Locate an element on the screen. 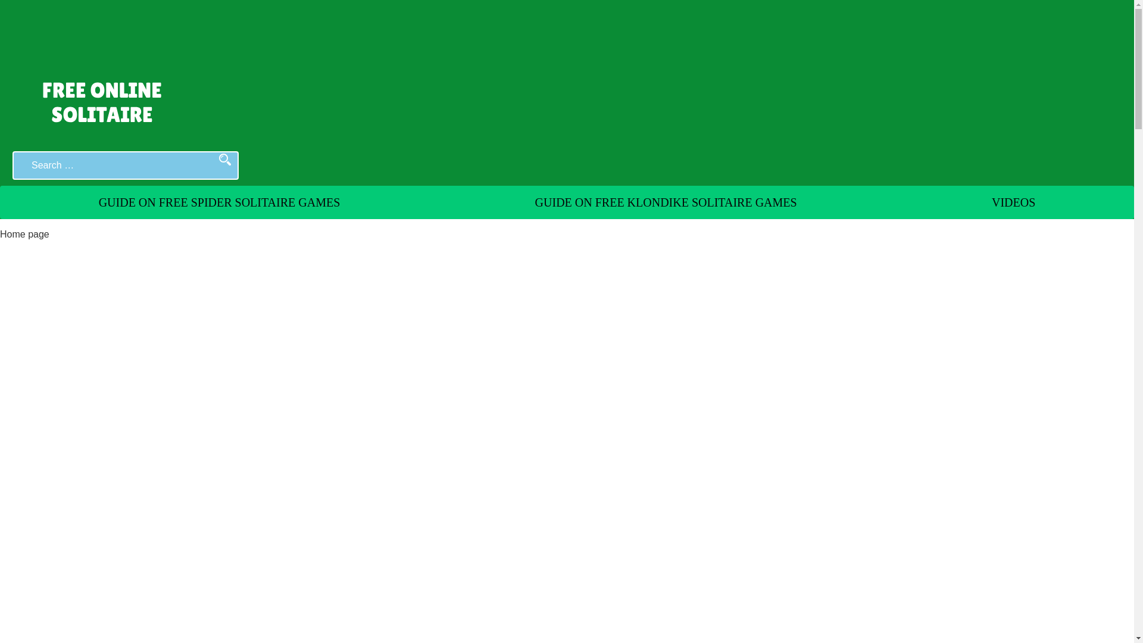 This screenshot has width=1143, height=643. VIDEOS is located at coordinates (1013, 202).